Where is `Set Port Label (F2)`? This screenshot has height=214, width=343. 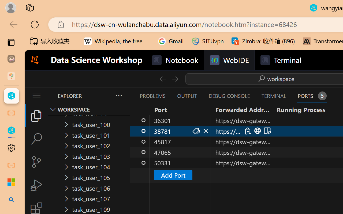 Set Port Label (F2) is located at coordinates (196, 131).